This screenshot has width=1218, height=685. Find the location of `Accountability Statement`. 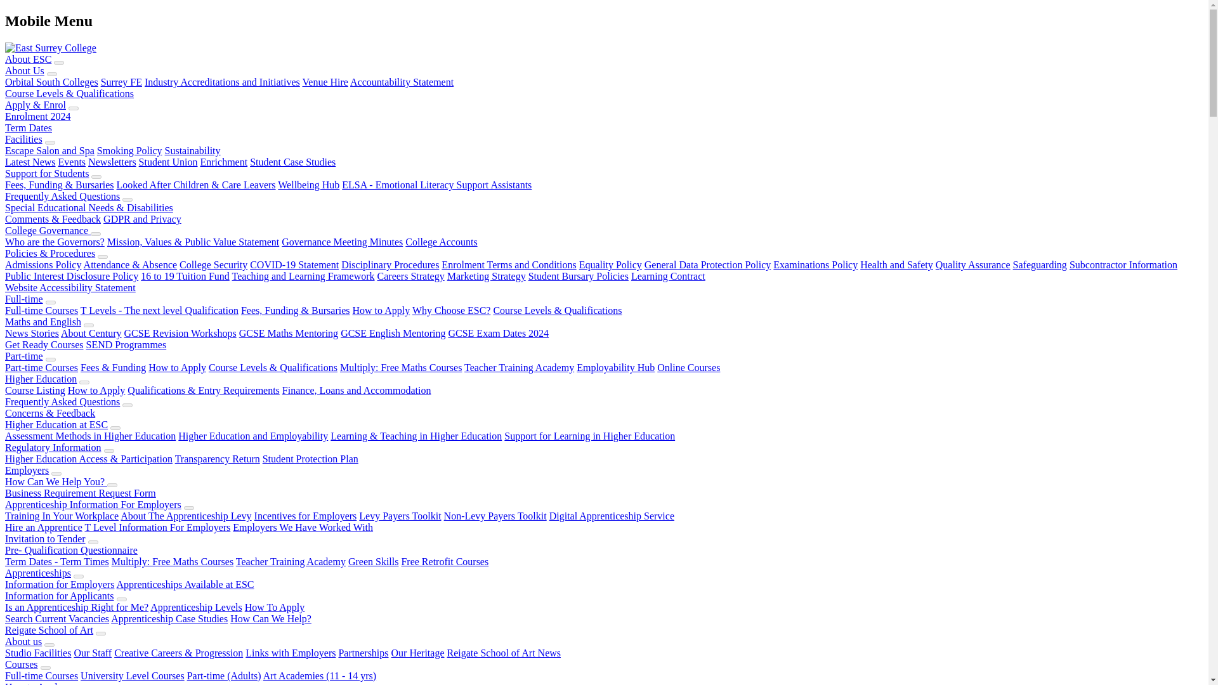

Accountability Statement is located at coordinates (402, 82).